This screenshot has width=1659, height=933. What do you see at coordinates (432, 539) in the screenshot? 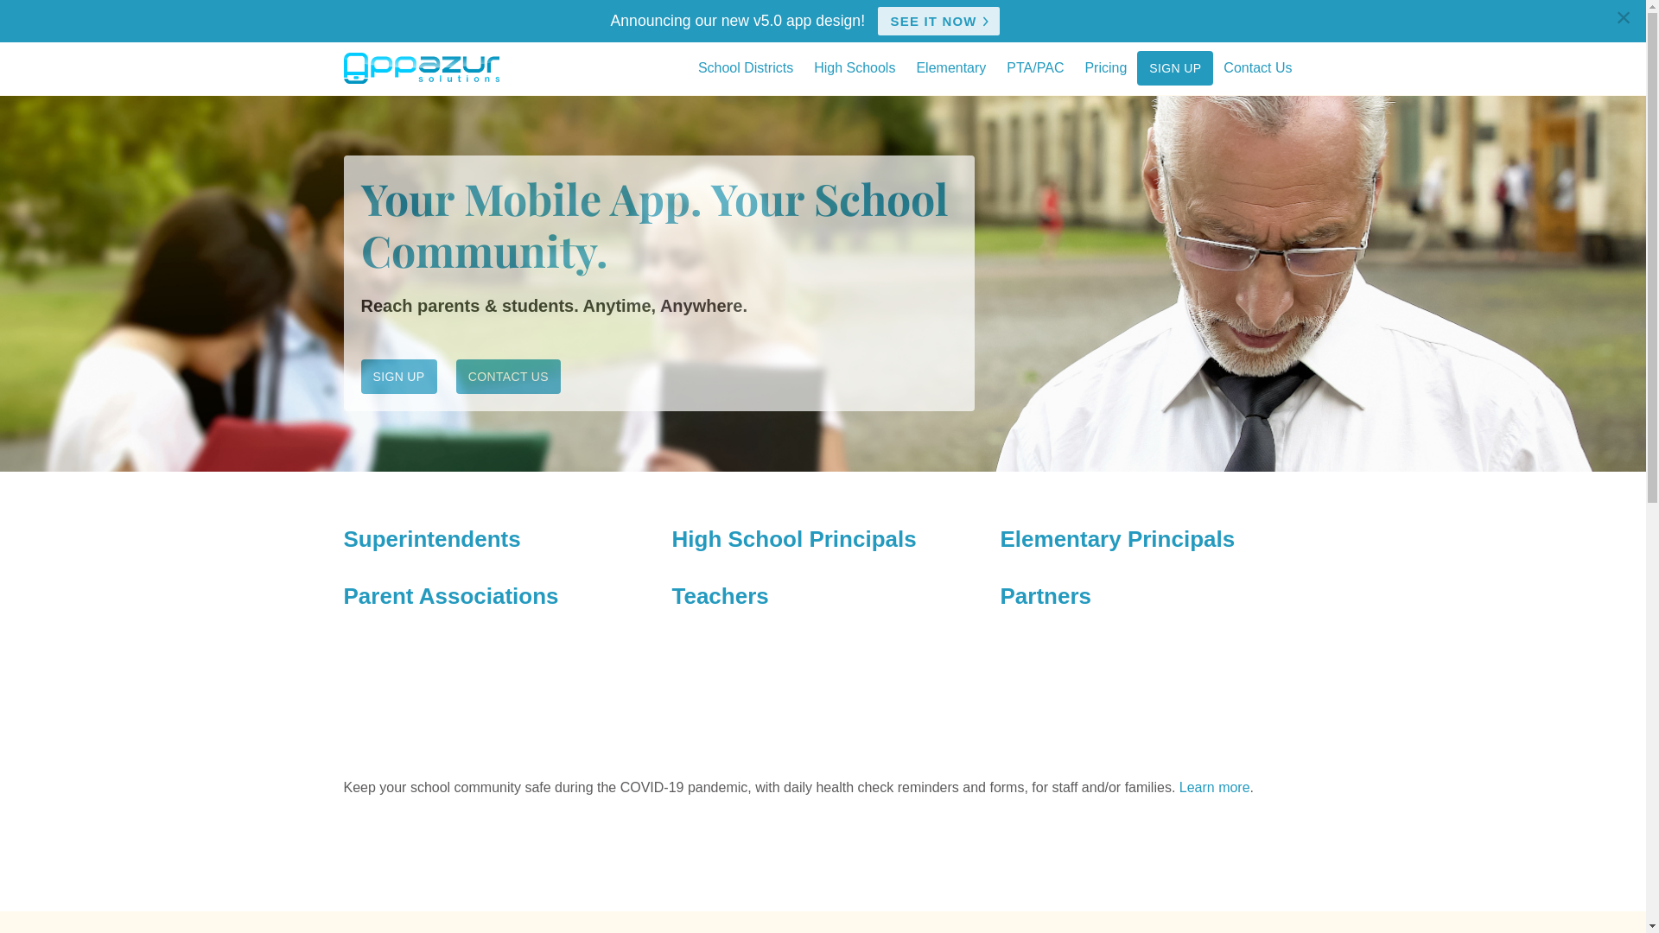
I see `Superintendents` at bounding box center [432, 539].